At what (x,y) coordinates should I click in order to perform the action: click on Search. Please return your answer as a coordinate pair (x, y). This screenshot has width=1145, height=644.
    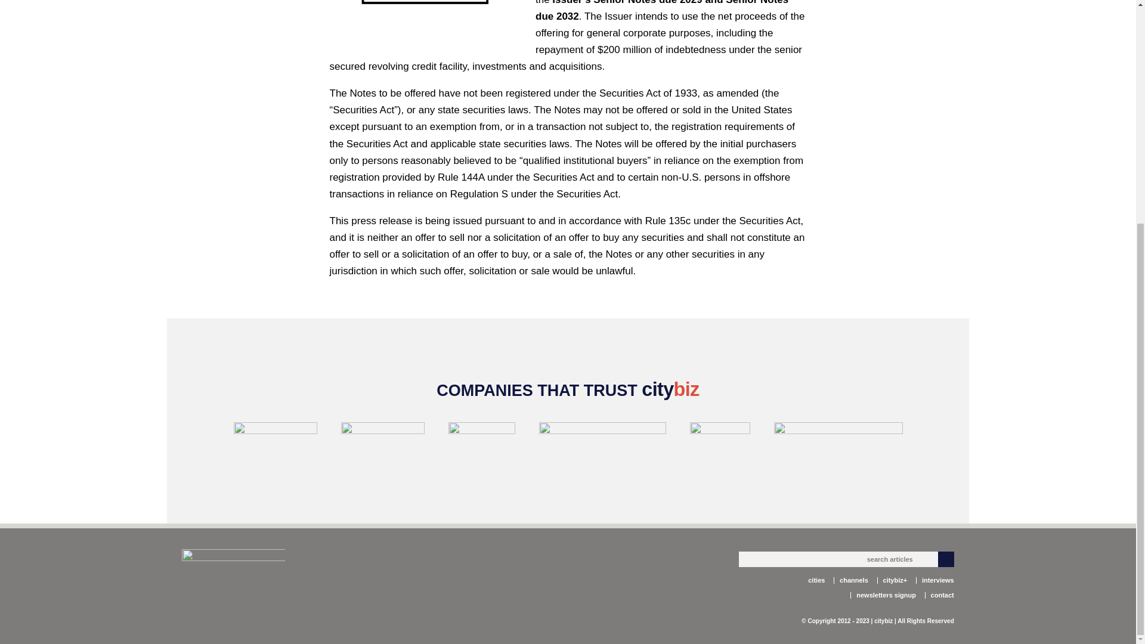
    Looking at the image, I should click on (946, 559).